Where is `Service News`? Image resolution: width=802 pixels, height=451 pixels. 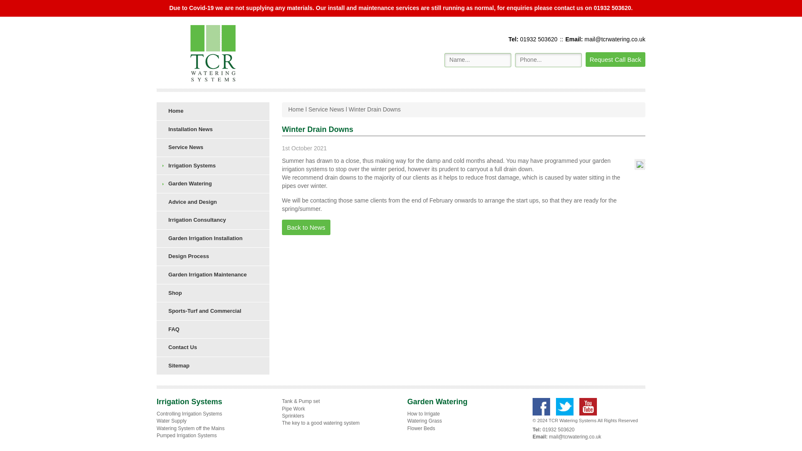 Service News is located at coordinates (326, 109).